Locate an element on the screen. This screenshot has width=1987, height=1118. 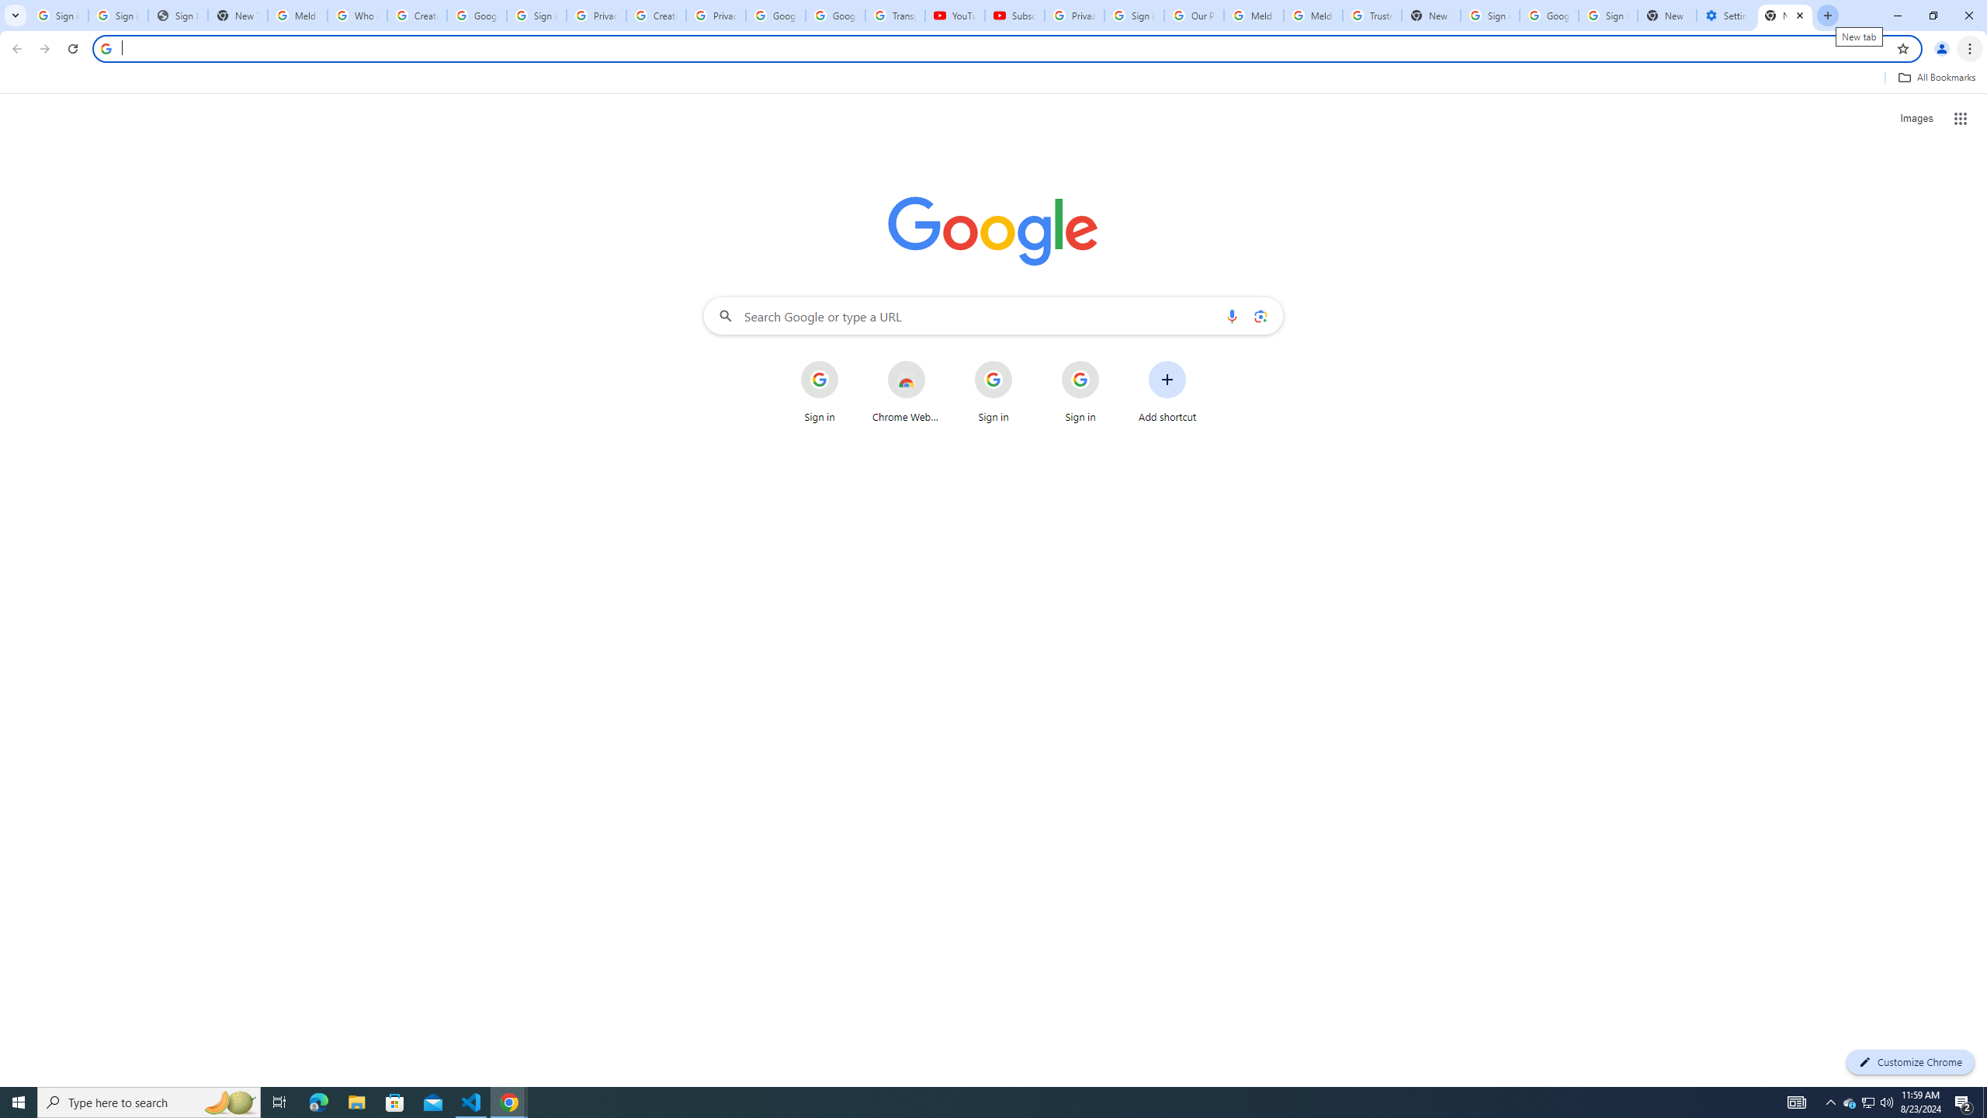
YouTube is located at coordinates (955, 16).